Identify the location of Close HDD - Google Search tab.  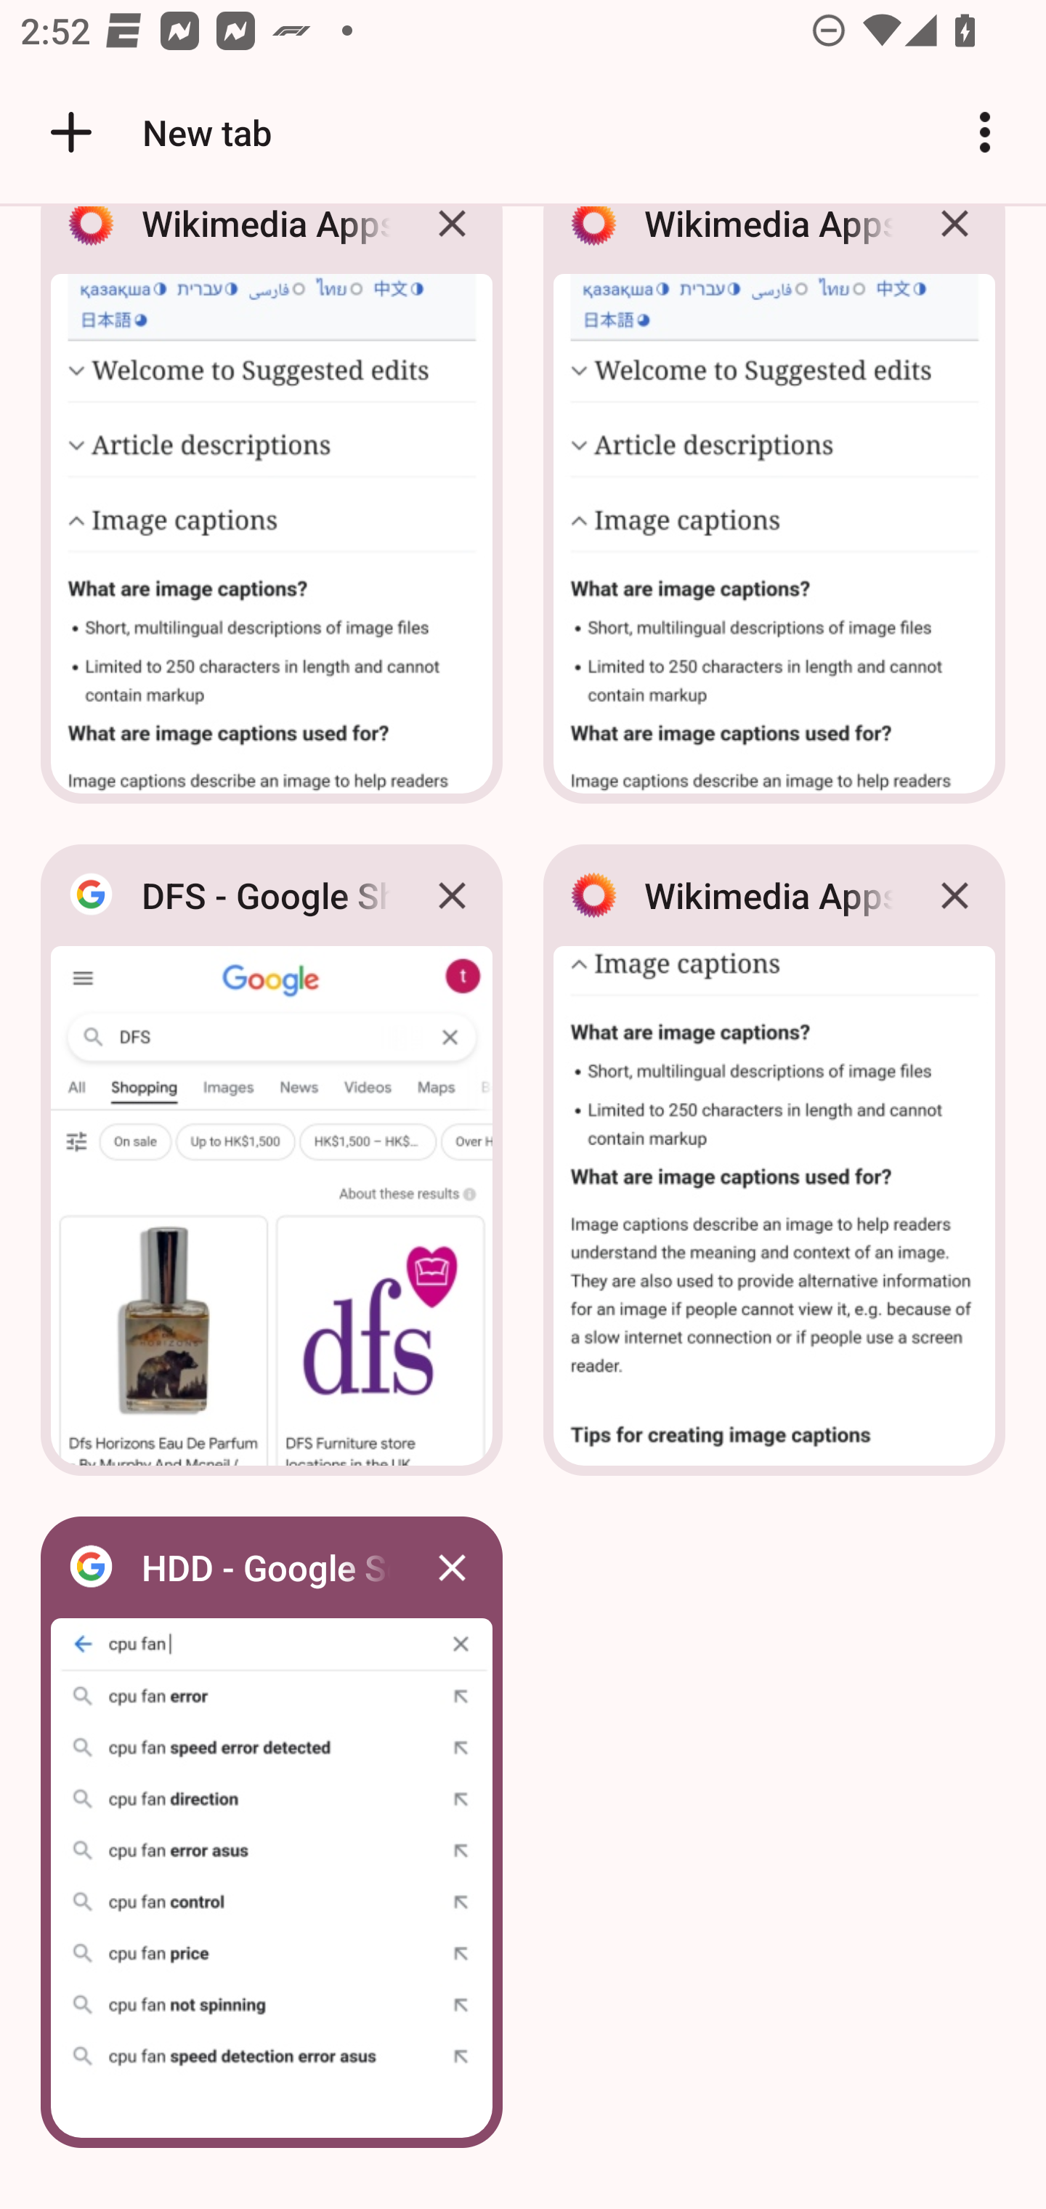
(452, 1567).